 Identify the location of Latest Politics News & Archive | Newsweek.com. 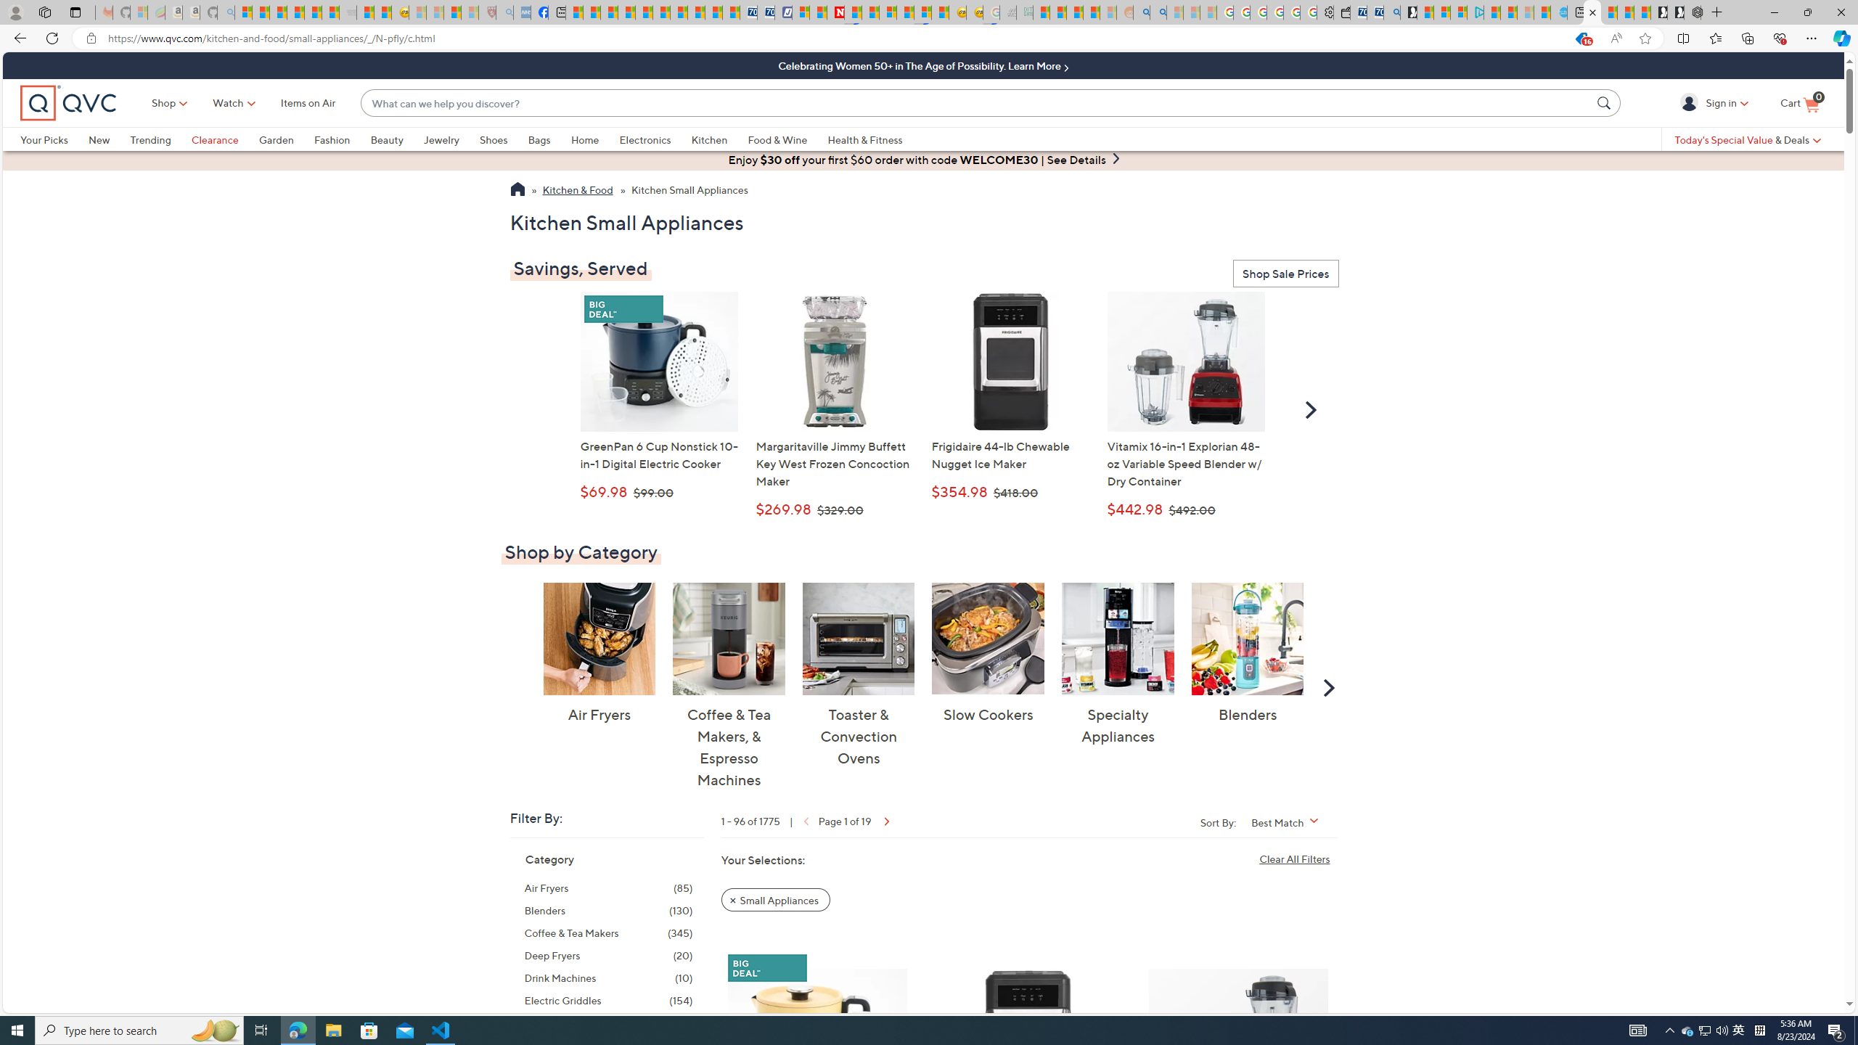
(836, 12).